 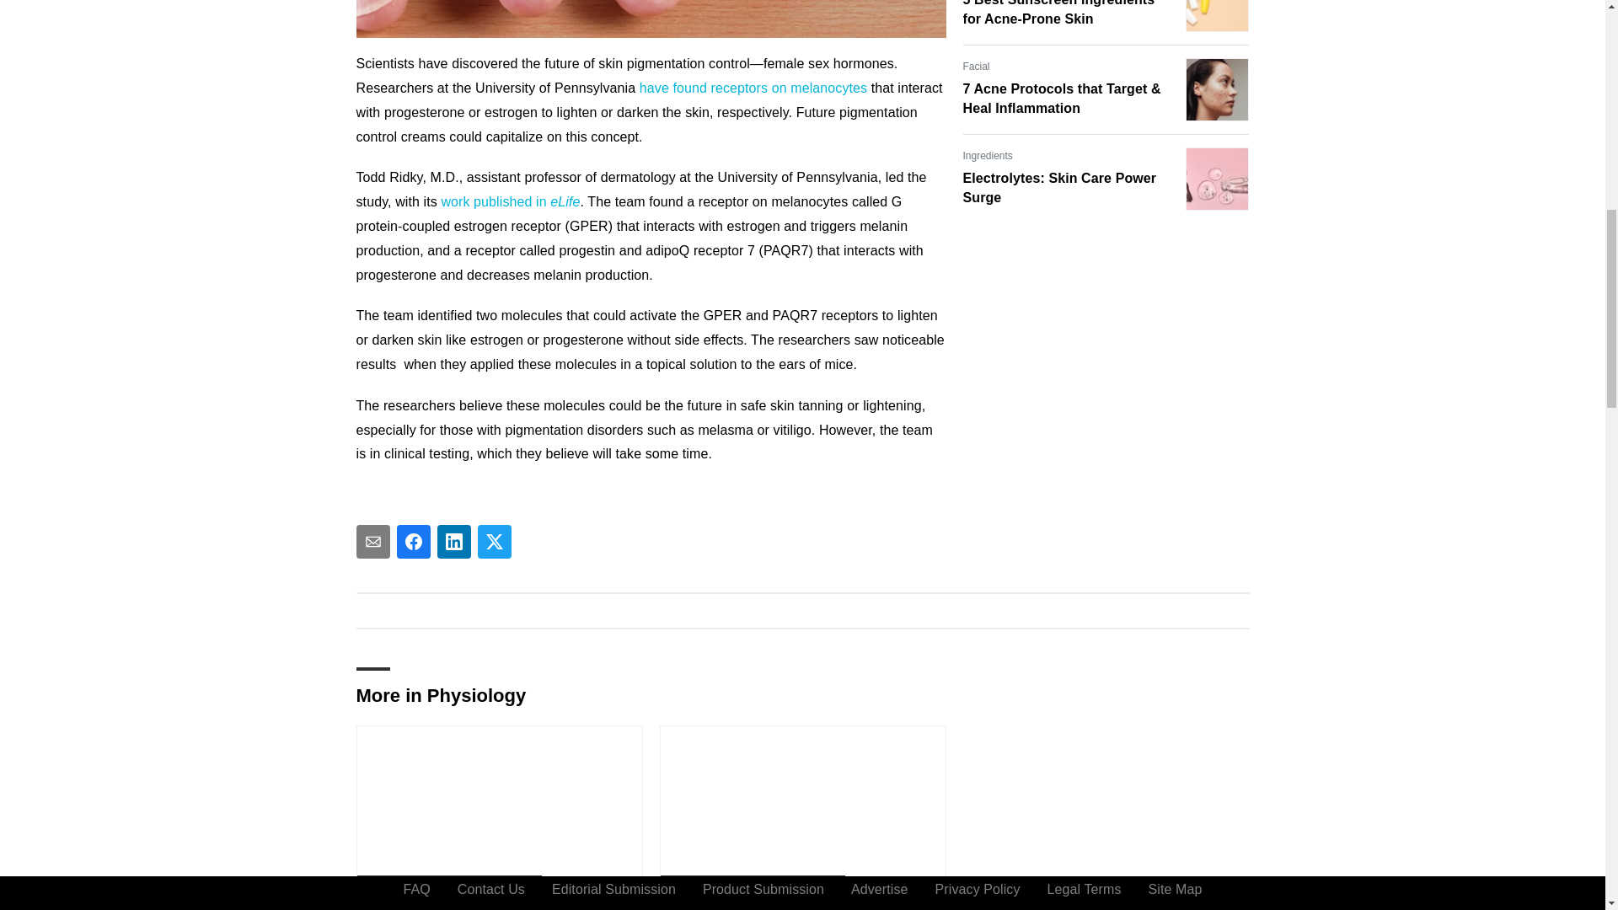 I want to click on Share To linkedin, so click(x=453, y=542).